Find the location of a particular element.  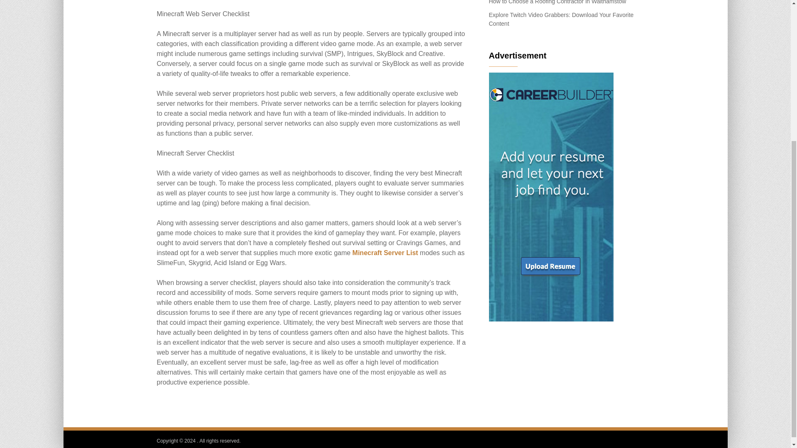

Minecraft Server List is located at coordinates (385, 252).